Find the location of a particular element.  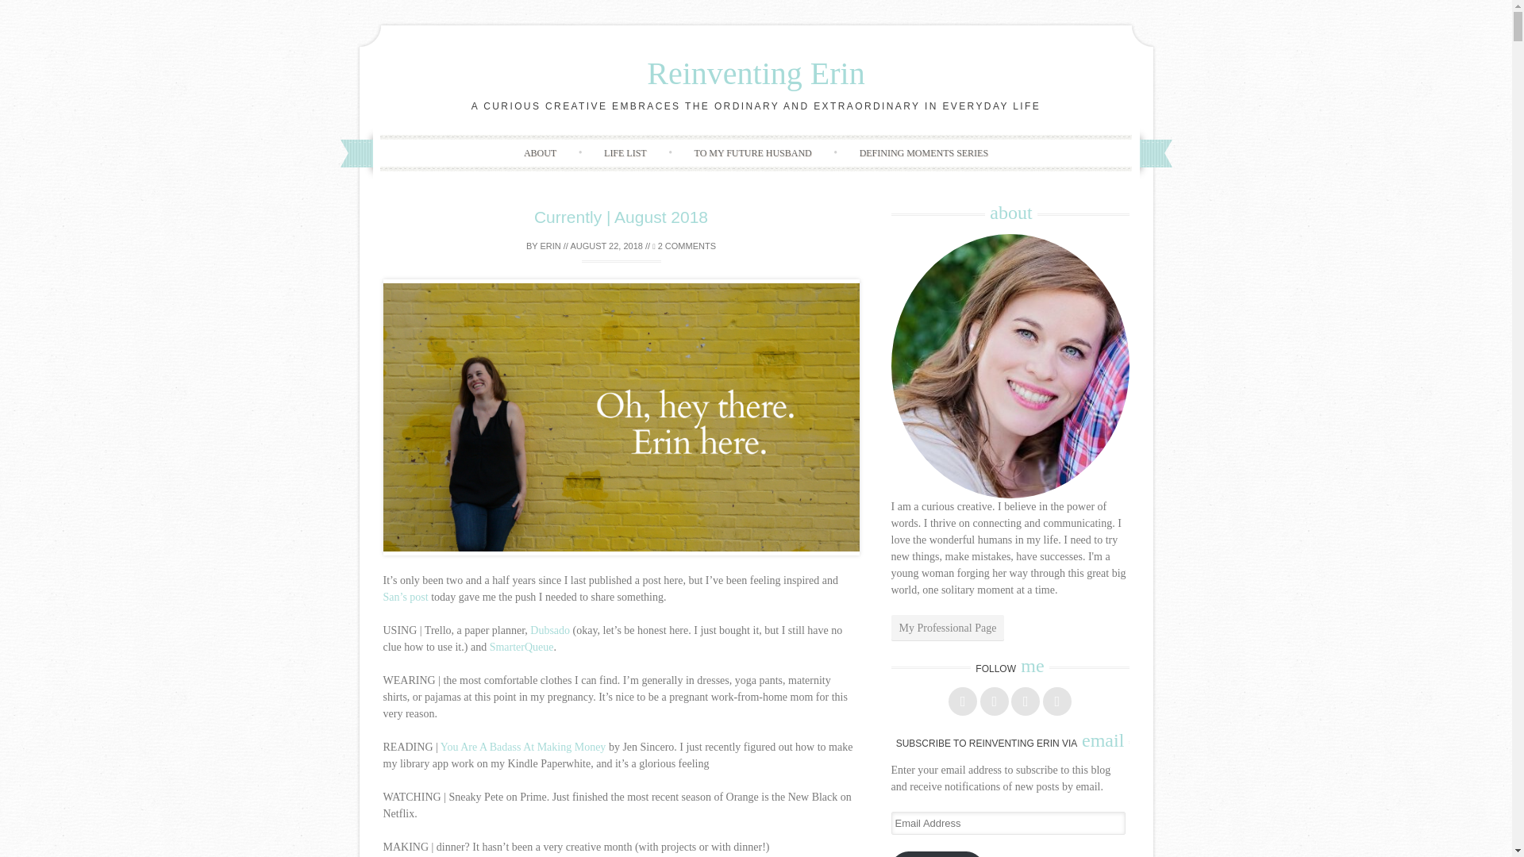

SmarterQueue is located at coordinates (521, 646).